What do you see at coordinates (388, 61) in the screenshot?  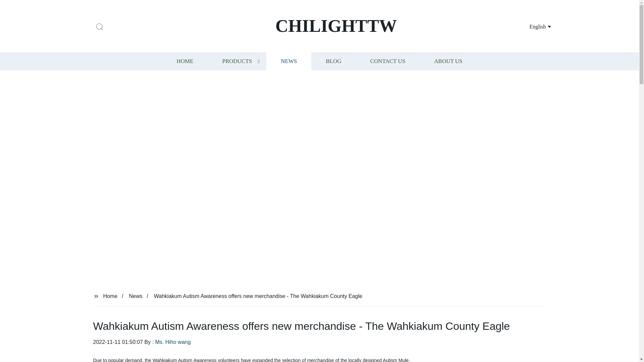 I see `CONTACT US` at bounding box center [388, 61].